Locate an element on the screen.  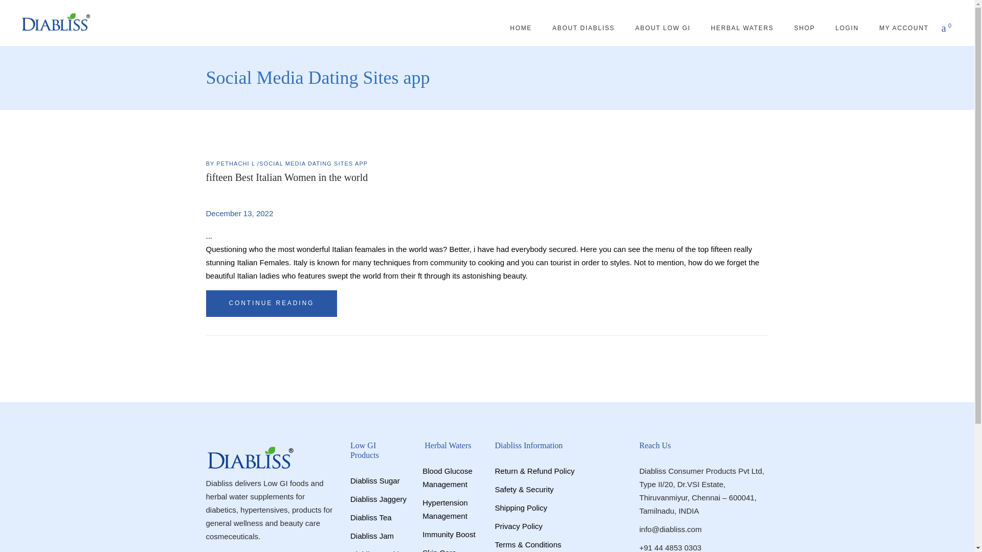
HERBAL WATERS is located at coordinates (742, 28).